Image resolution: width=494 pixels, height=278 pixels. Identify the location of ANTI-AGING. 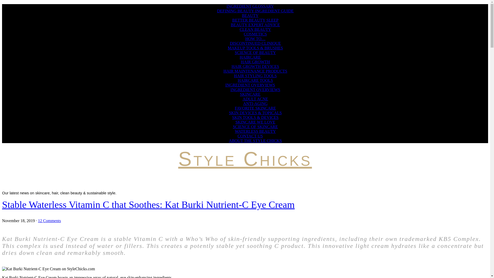
(255, 103).